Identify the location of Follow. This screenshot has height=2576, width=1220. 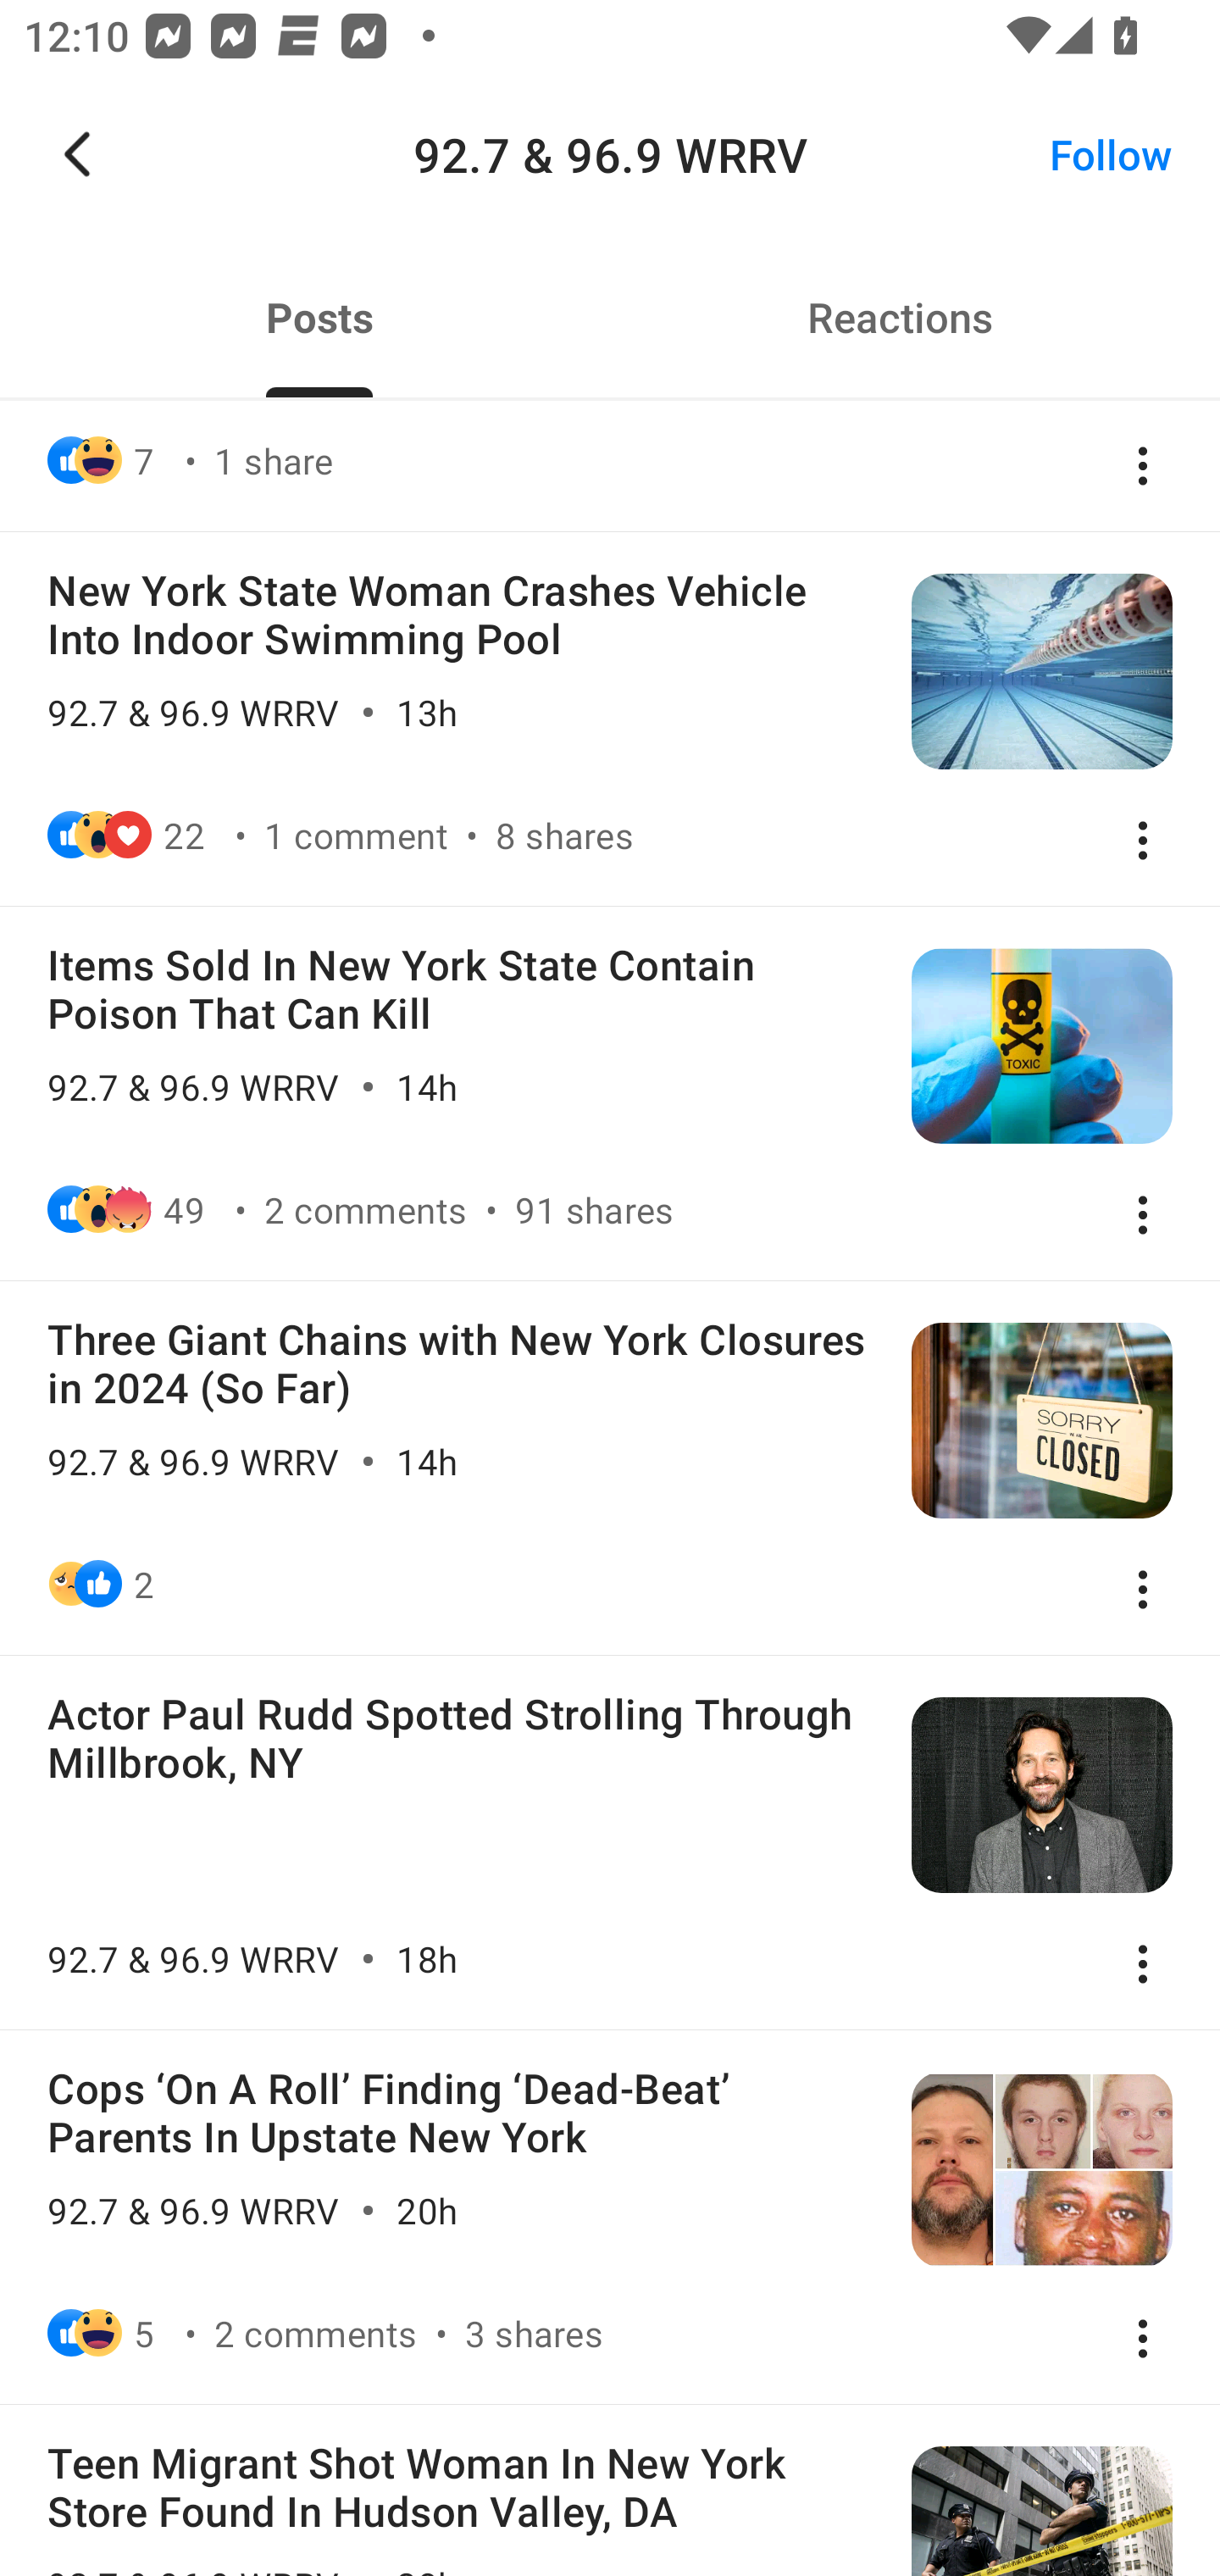
(1112, 154).